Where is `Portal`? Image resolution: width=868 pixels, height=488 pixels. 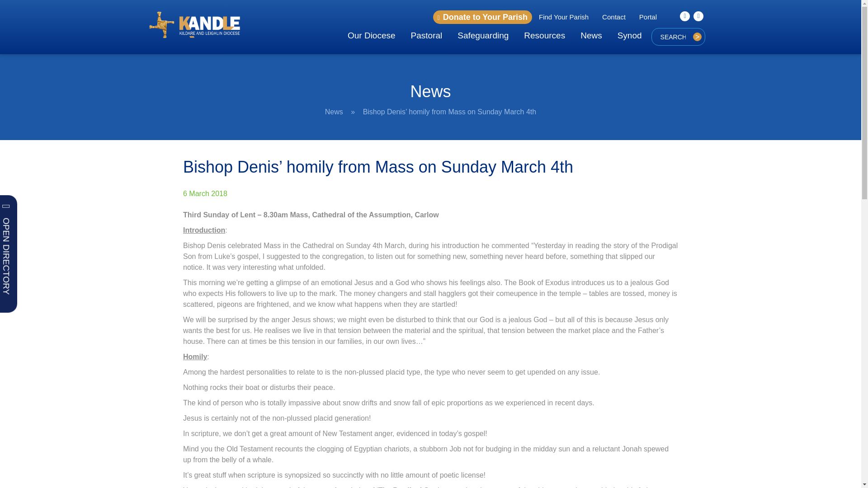
Portal is located at coordinates (648, 17).